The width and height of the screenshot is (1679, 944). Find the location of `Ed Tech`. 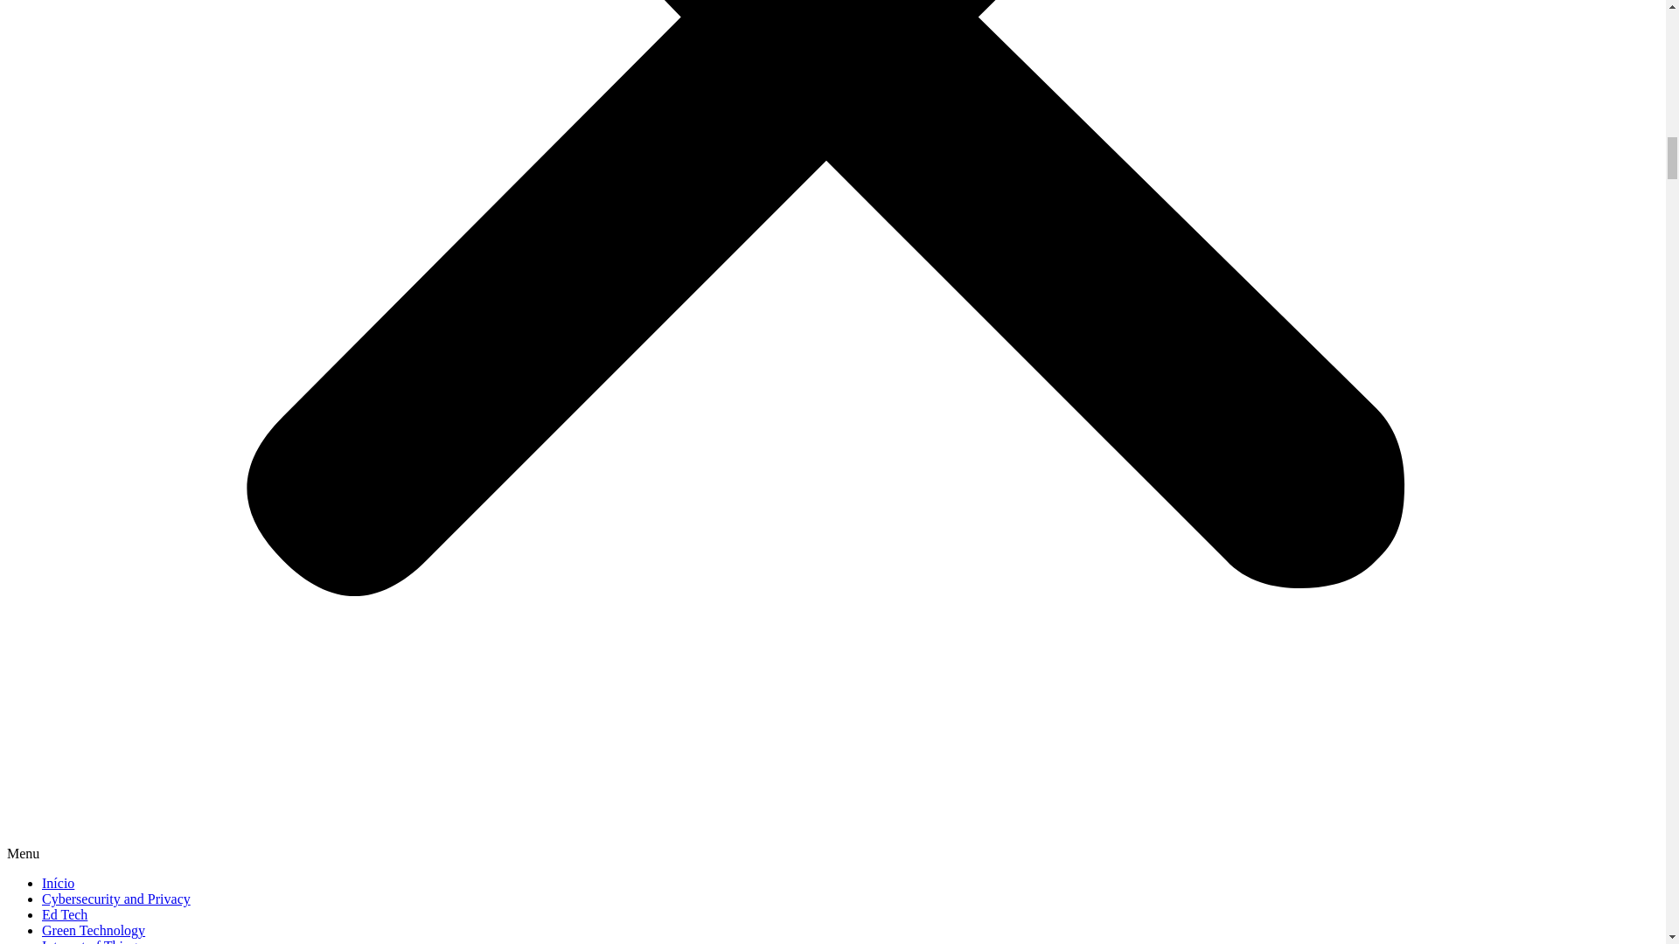

Ed Tech is located at coordinates (65, 914).